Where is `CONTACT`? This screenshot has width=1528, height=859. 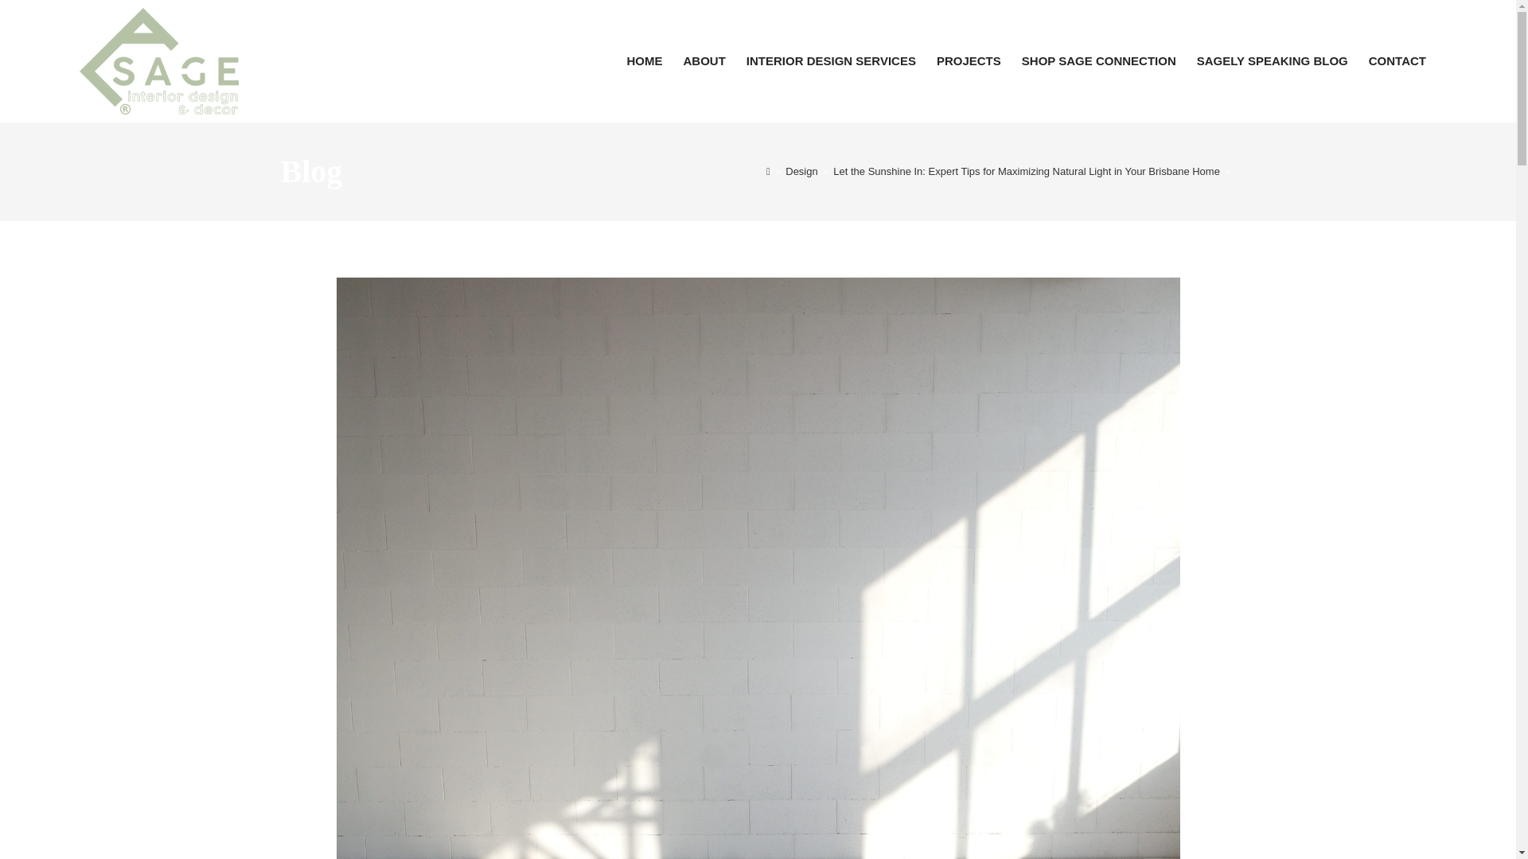
CONTACT is located at coordinates (1397, 60).